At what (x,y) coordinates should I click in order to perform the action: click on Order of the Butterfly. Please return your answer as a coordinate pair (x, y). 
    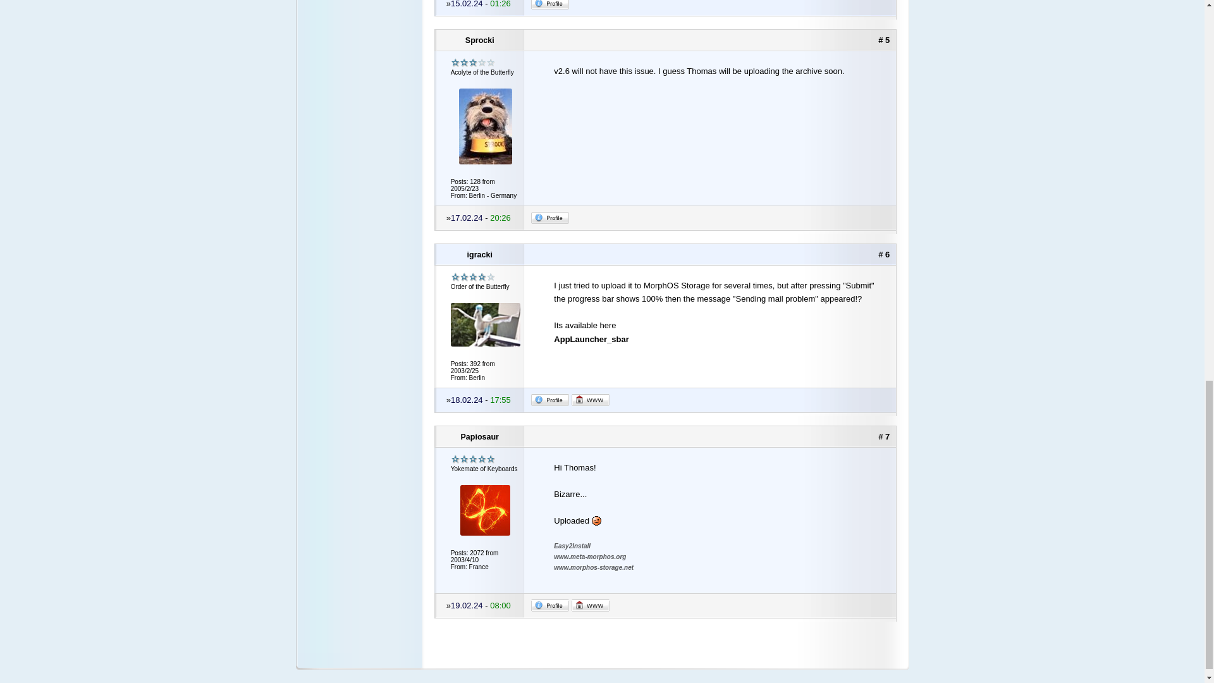
    Looking at the image, I should click on (473, 277).